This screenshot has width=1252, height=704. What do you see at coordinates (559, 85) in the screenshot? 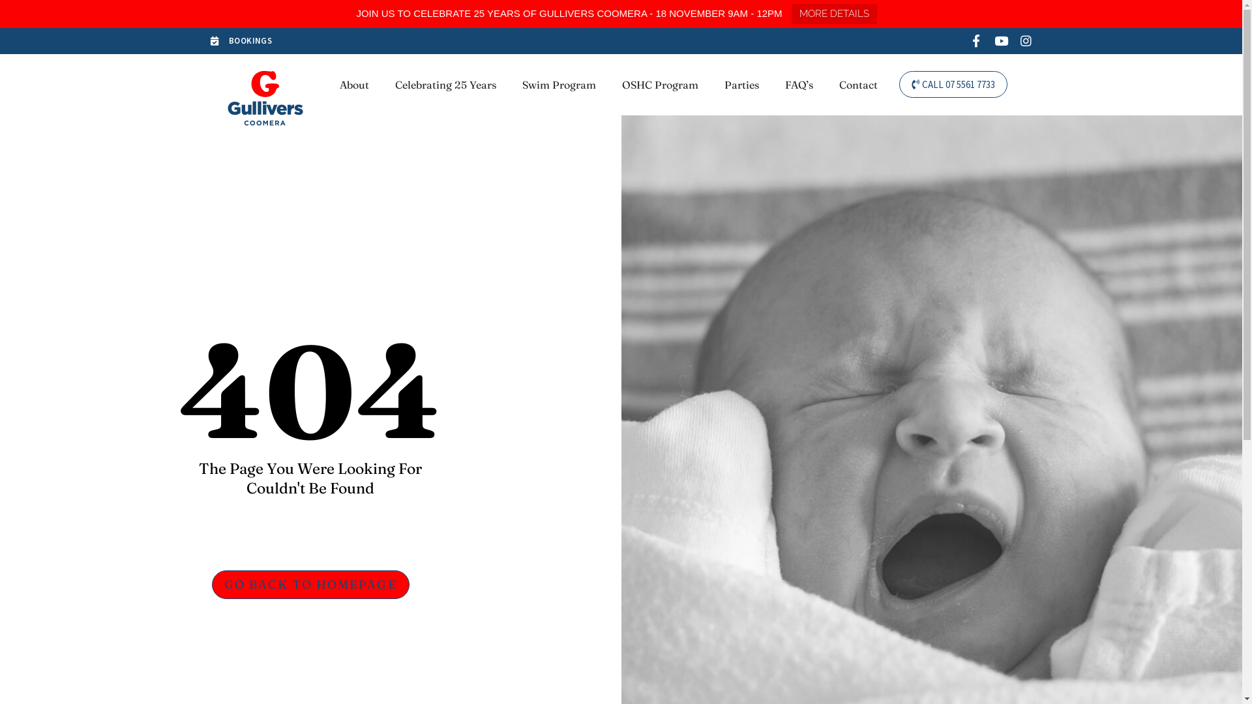
I see `Swim Program` at bounding box center [559, 85].